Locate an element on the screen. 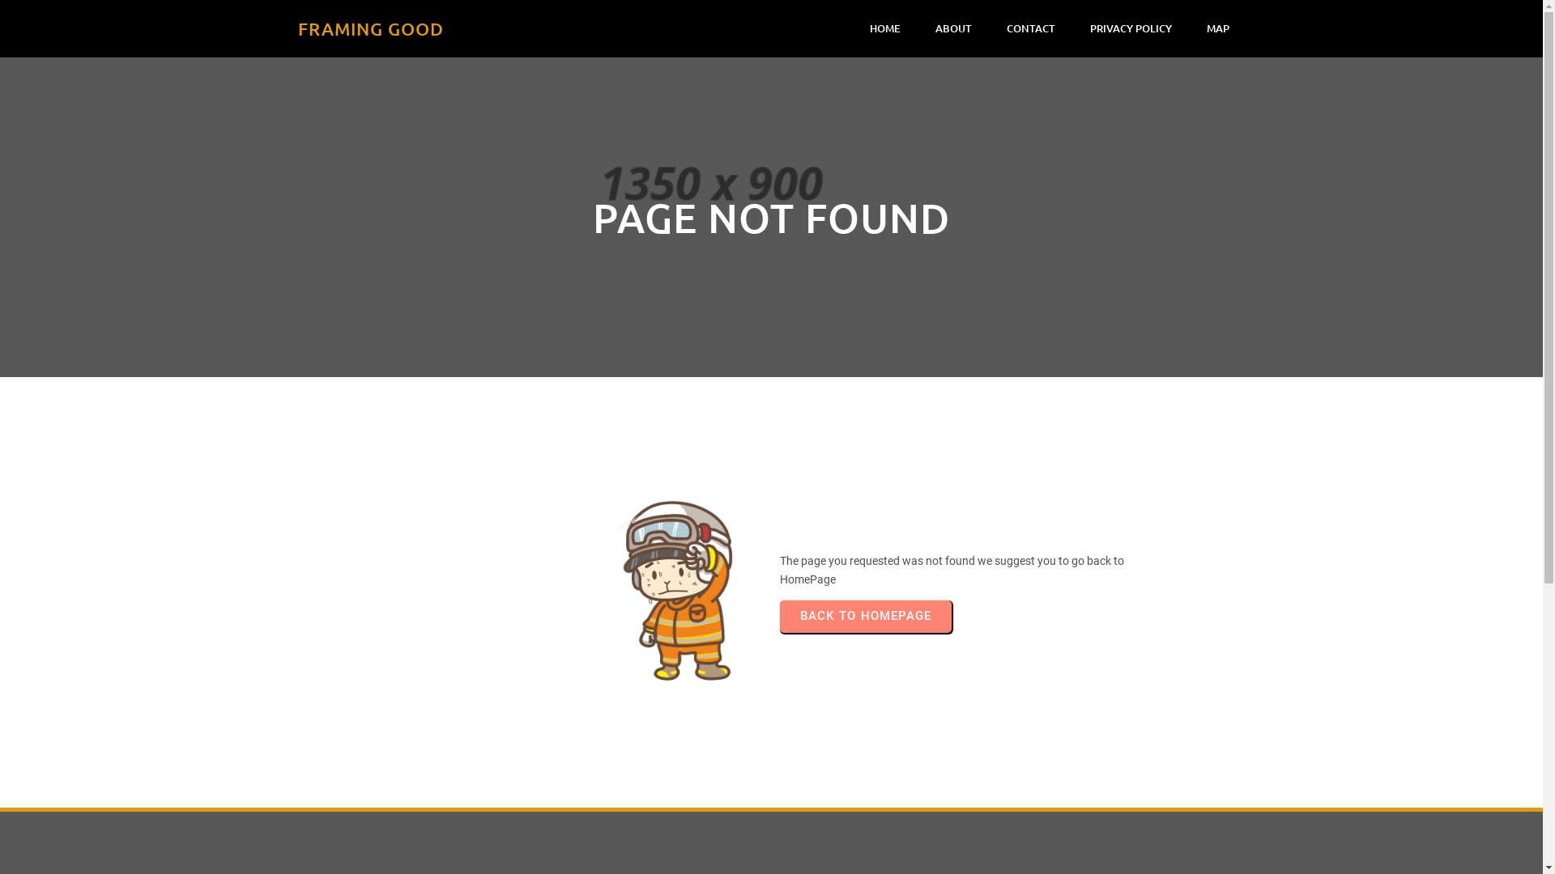 Image resolution: width=1555 pixels, height=874 pixels. BACK TO HOMEPAGE is located at coordinates (865, 617).